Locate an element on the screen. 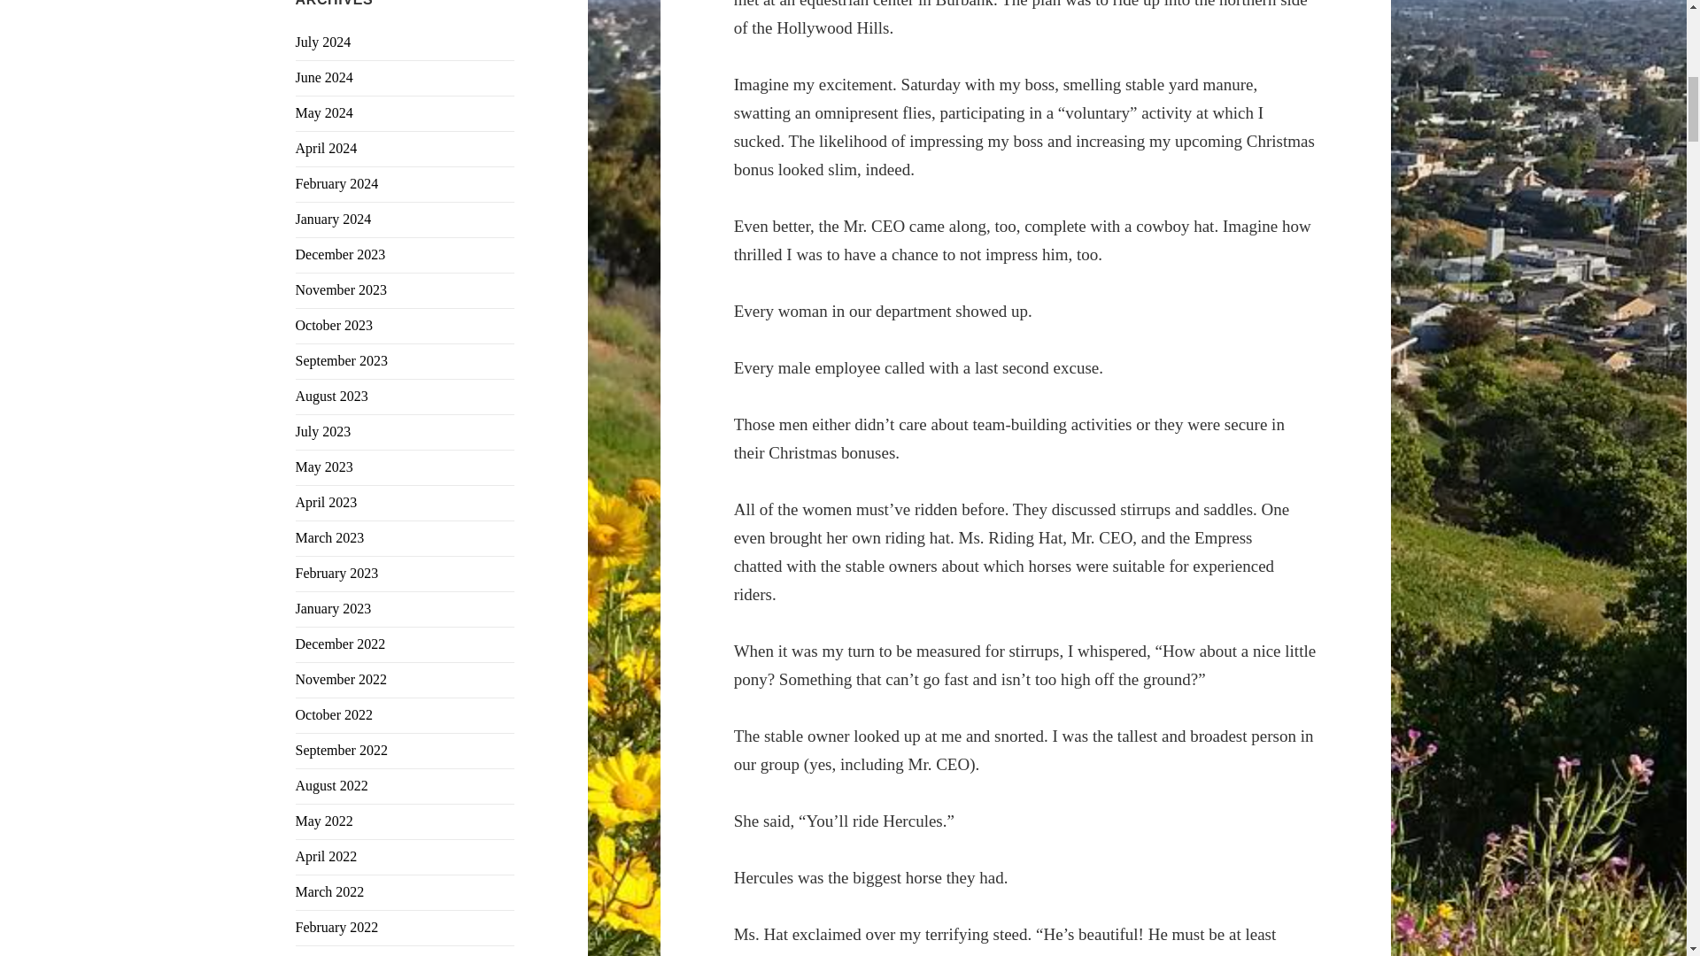 Image resolution: width=1700 pixels, height=956 pixels. February 2023 is located at coordinates (337, 573).